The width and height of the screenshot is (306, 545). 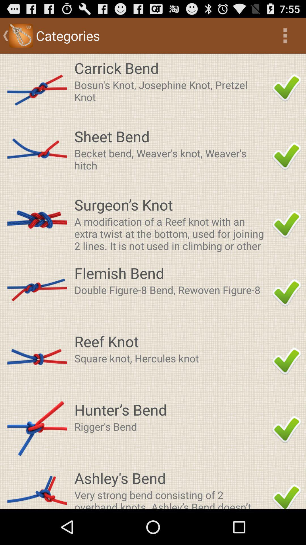 I want to click on scroll until carrick bend icon, so click(x=171, y=68).